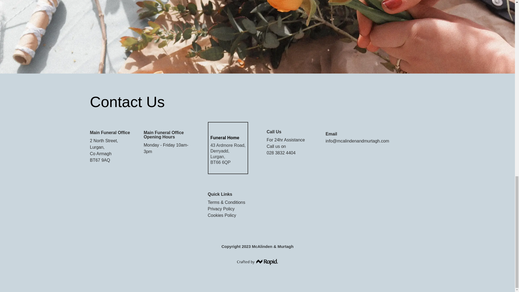 Image resolution: width=519 pixels, height=292 pixels. Describe the element at coordinates (222, 215) in the screenshot. I see `Cookies Policy` at that location.